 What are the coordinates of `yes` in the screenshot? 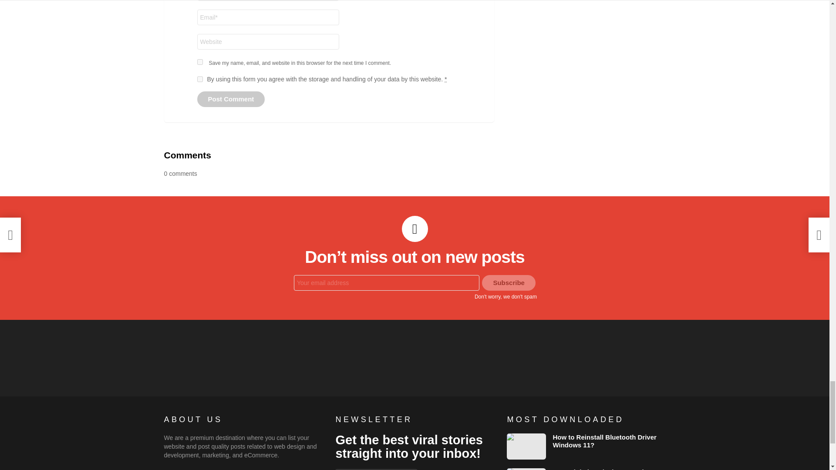 It's located at (199, 62).